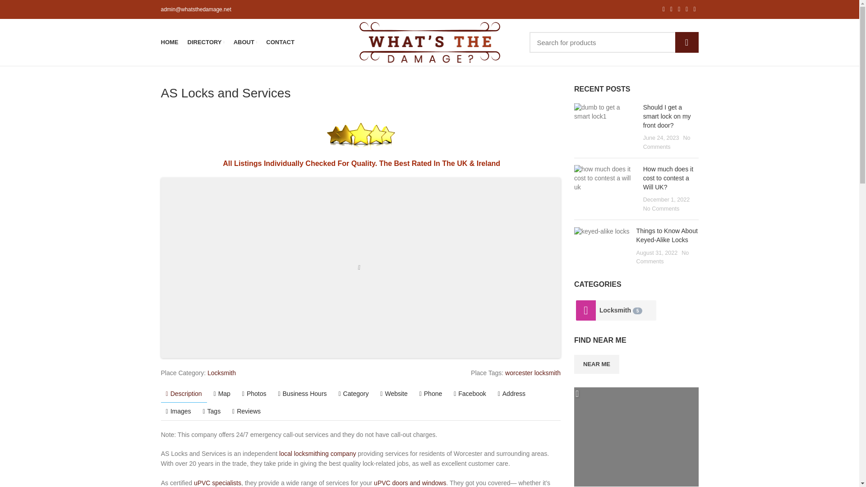  I want to click on ABOUT, so click(245, 42).